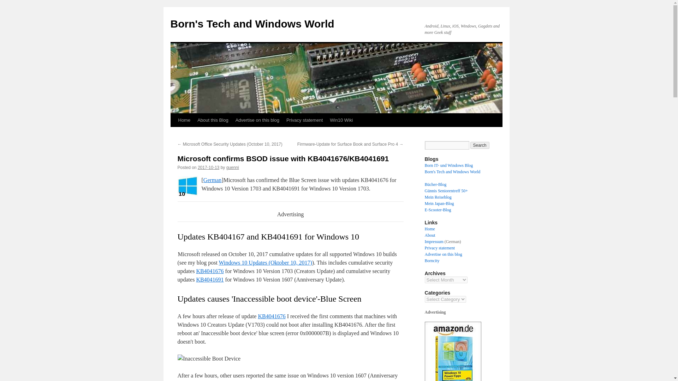 The height and width of the screenshot is (381, 678). Describe the element at coordinates (208, 167) in the screenshot. I see `10:06` at that location.